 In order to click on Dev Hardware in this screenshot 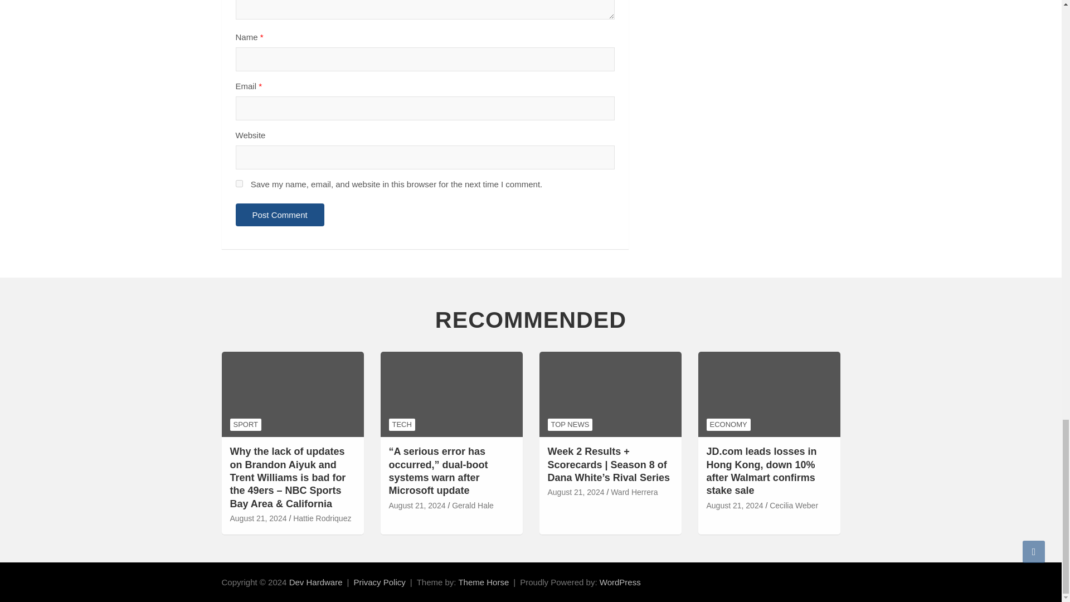, I will do `click(315, 582)`.